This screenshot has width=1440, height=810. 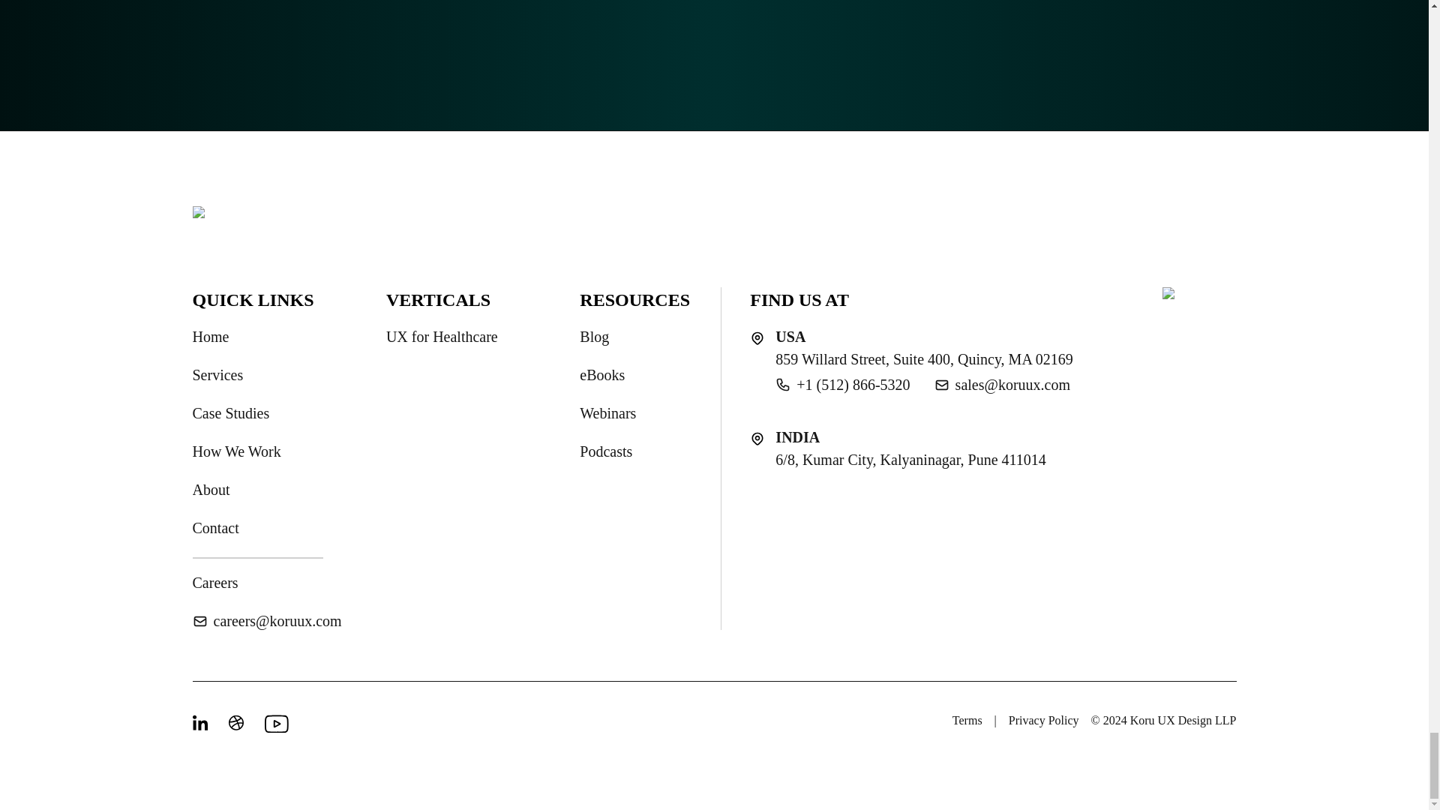 What do you see at coordinates (210, 337) in the screenshot?
I see `Home` at bounding box center [210, 337].